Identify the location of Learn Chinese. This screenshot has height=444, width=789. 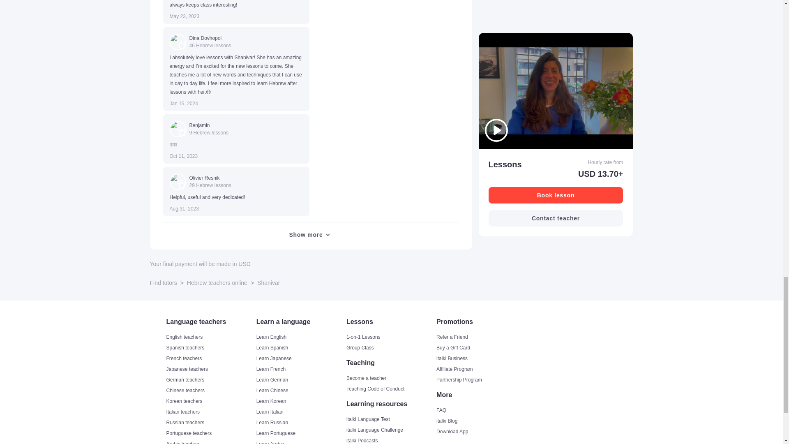
(301, 391).